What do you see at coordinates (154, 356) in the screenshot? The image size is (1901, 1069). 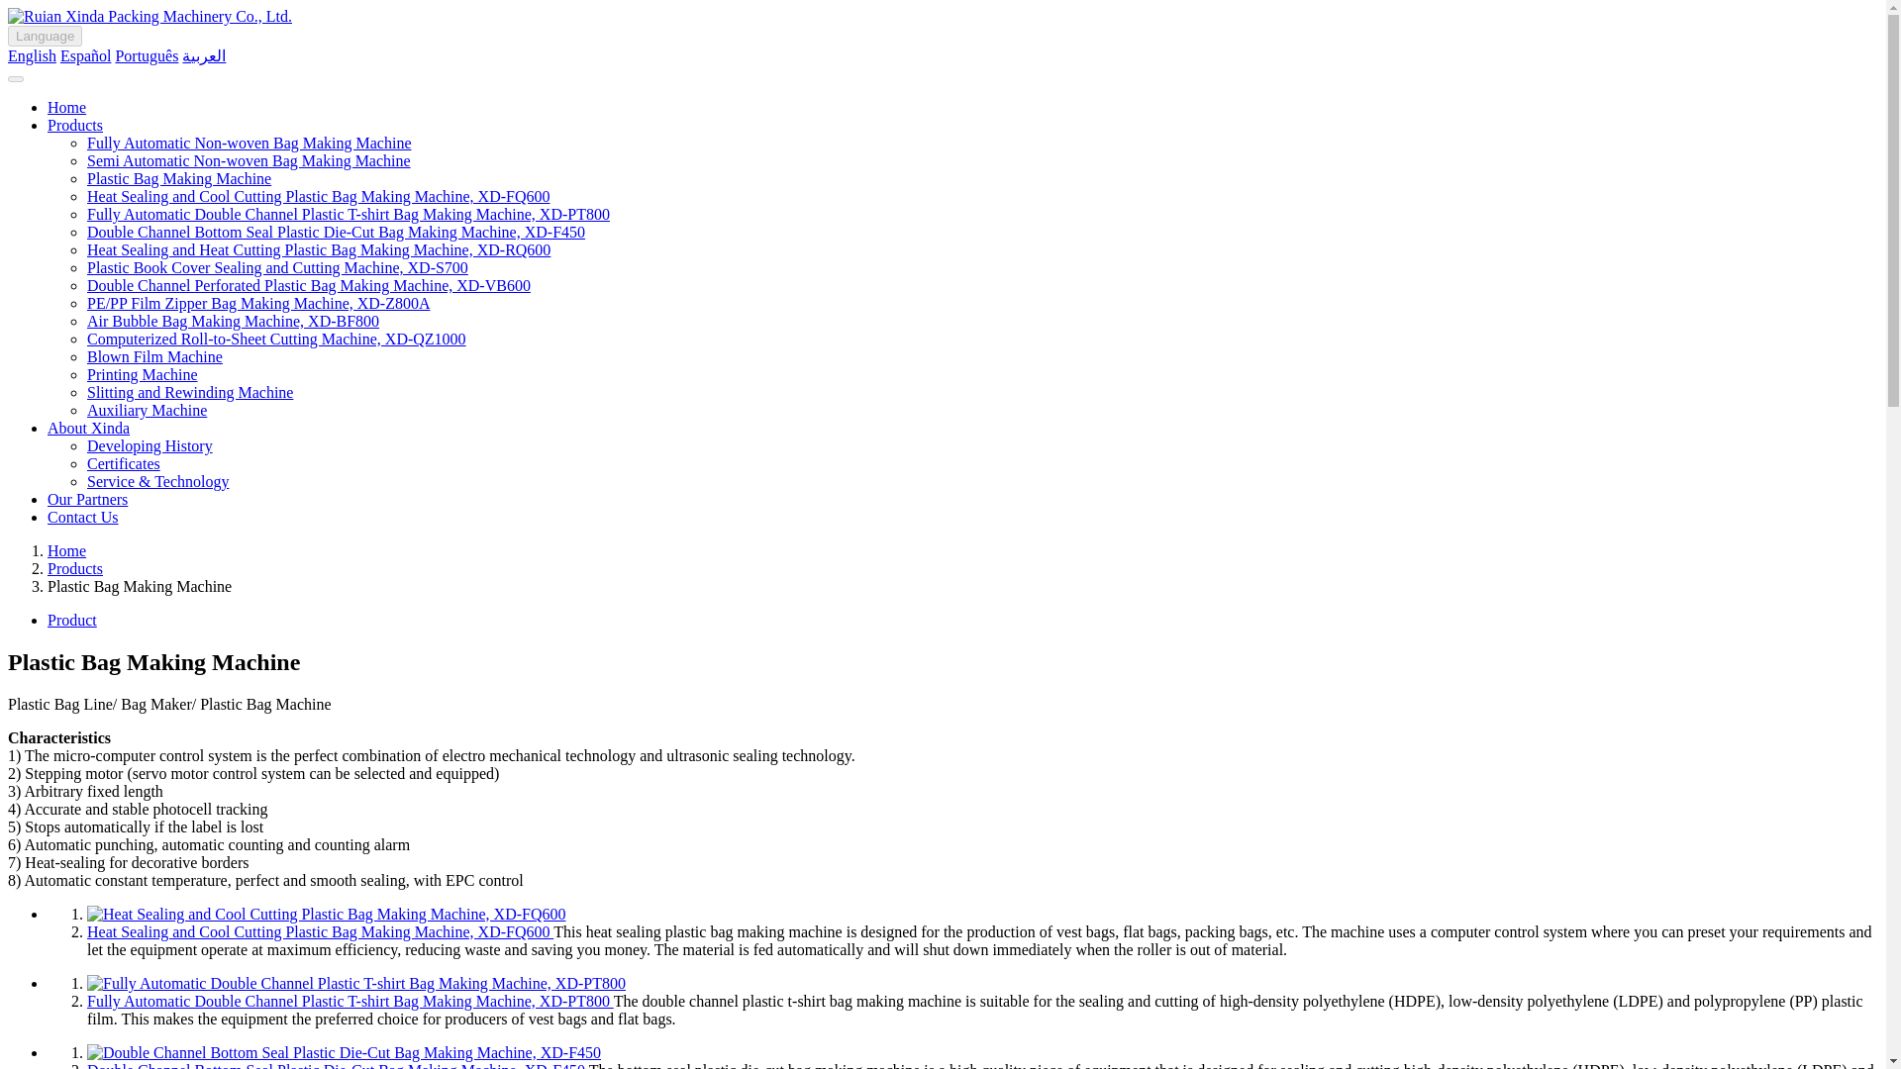 I see `Blown Film Machine` at bounding box center [154, 356].